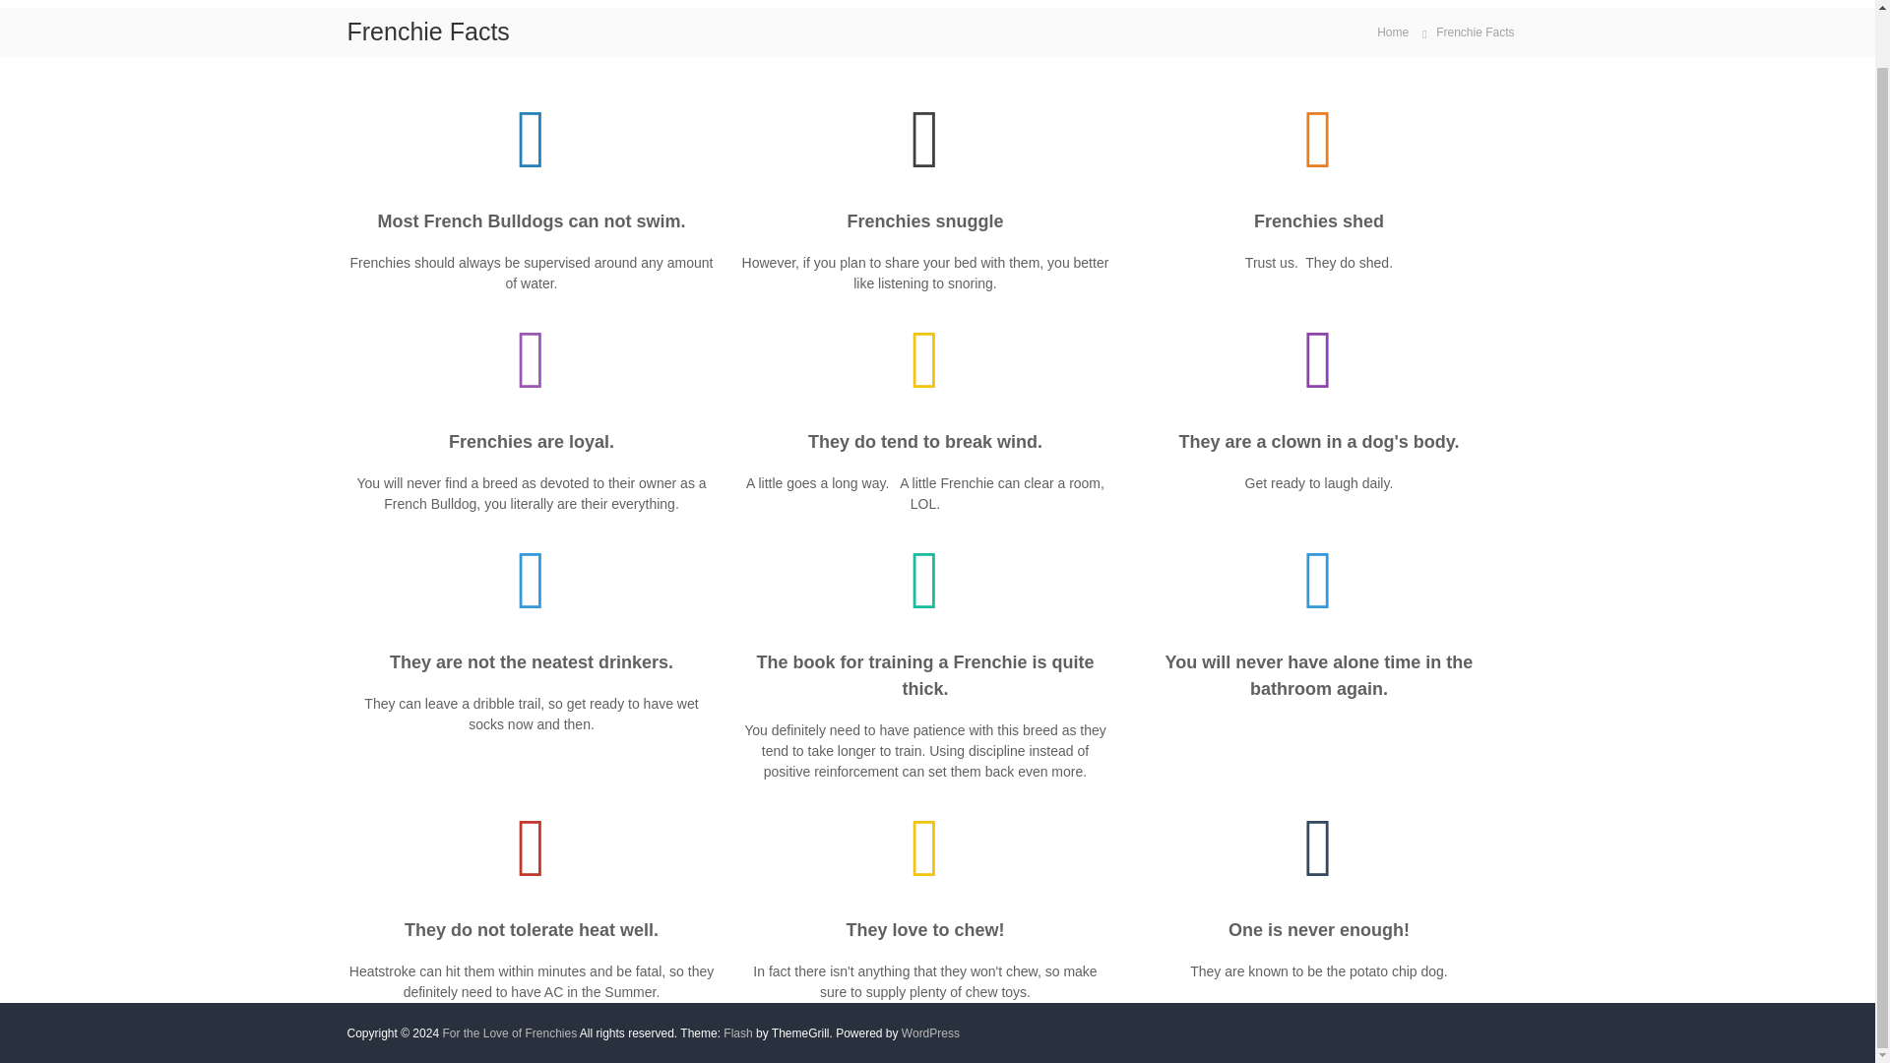 Image resolution: width=1890 pixels, height=1063 pixels. I want to click on For the Love of Frenchies, so click(509, 1033).